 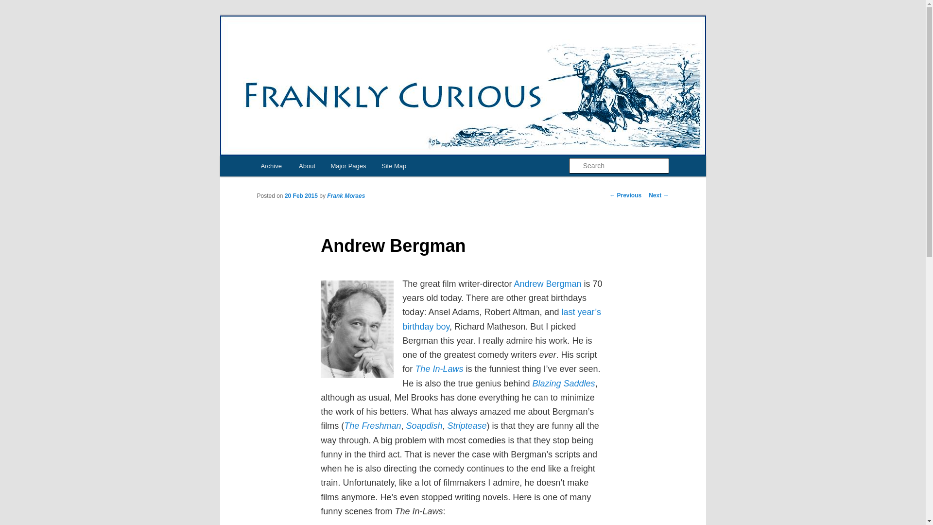 What do you see at coordinates (271, 165) in the screenshot?
I see `Archive` at bounding box center [271, 165].